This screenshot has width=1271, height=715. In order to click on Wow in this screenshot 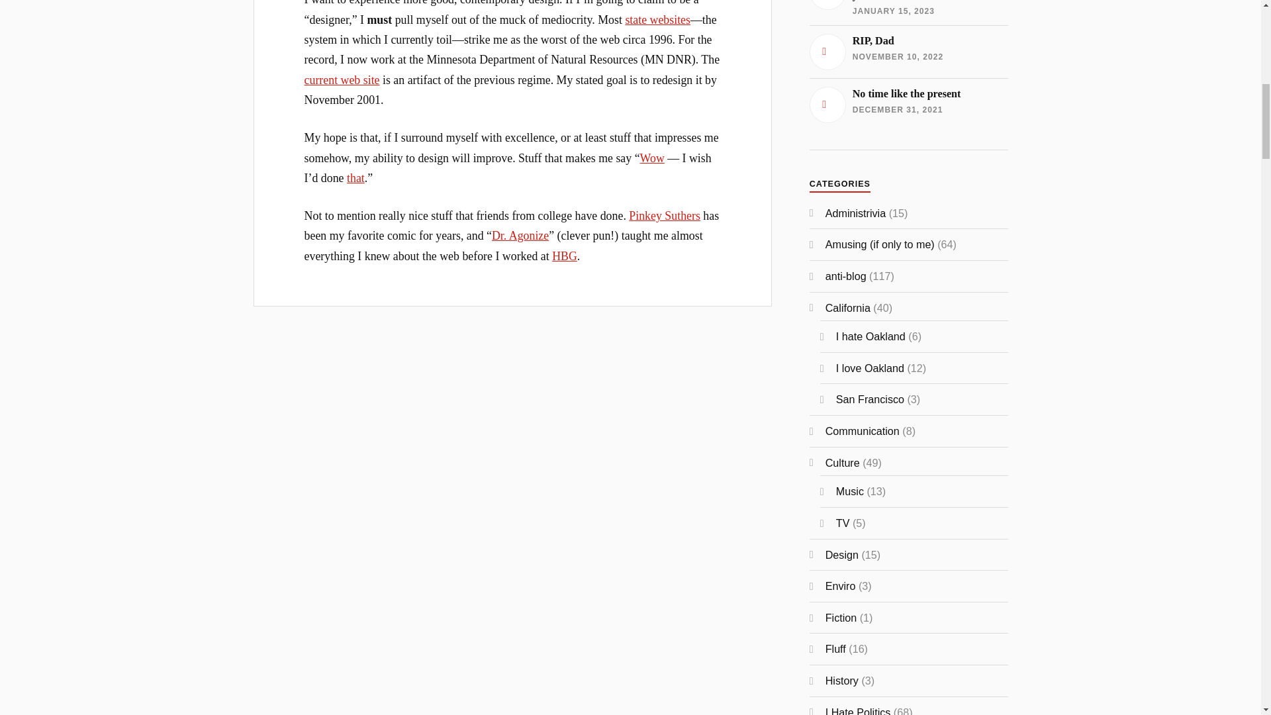, I will do `click(657, 20)`.